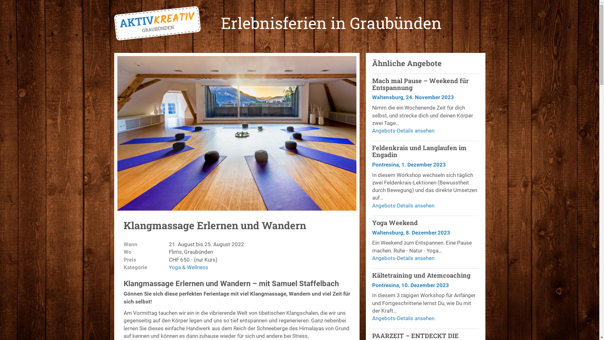  Describe the element at coordinates (409, 165) in the screenshot. I see `Pontresina, 1. Dezember 2023` at that location.